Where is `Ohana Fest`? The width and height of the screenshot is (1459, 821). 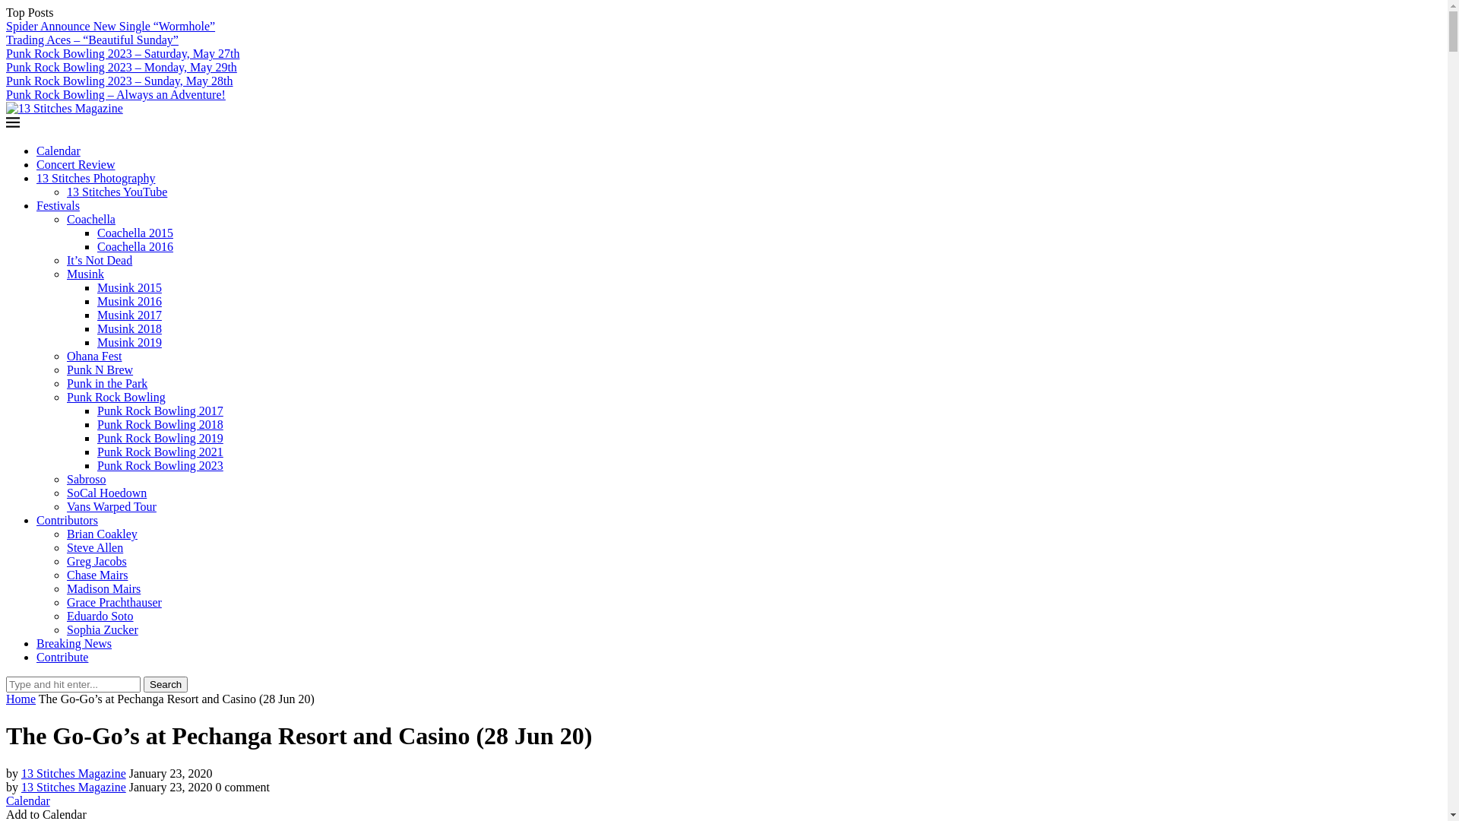 Ohana Fest is located at coordinates (94, 356).